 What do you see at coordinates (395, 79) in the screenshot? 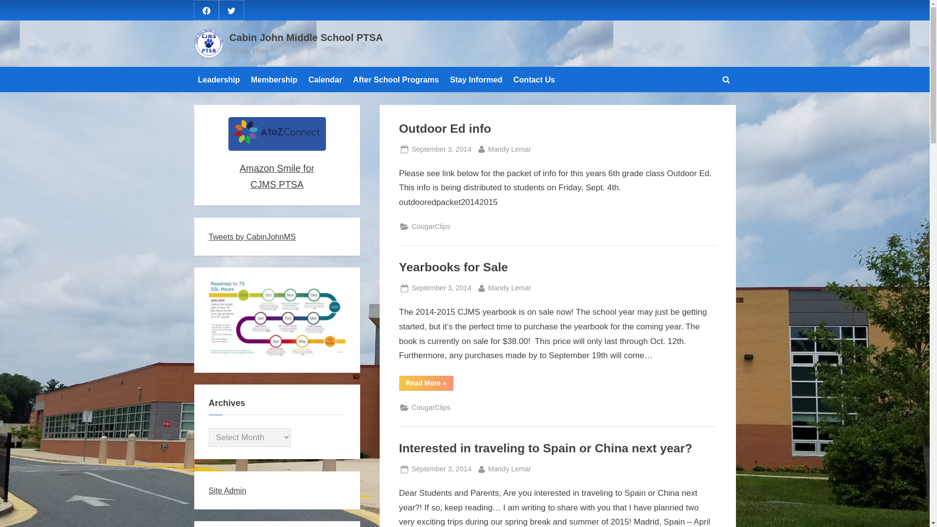
I see `Outdoor Ed info` at bounding box center [395, 79].